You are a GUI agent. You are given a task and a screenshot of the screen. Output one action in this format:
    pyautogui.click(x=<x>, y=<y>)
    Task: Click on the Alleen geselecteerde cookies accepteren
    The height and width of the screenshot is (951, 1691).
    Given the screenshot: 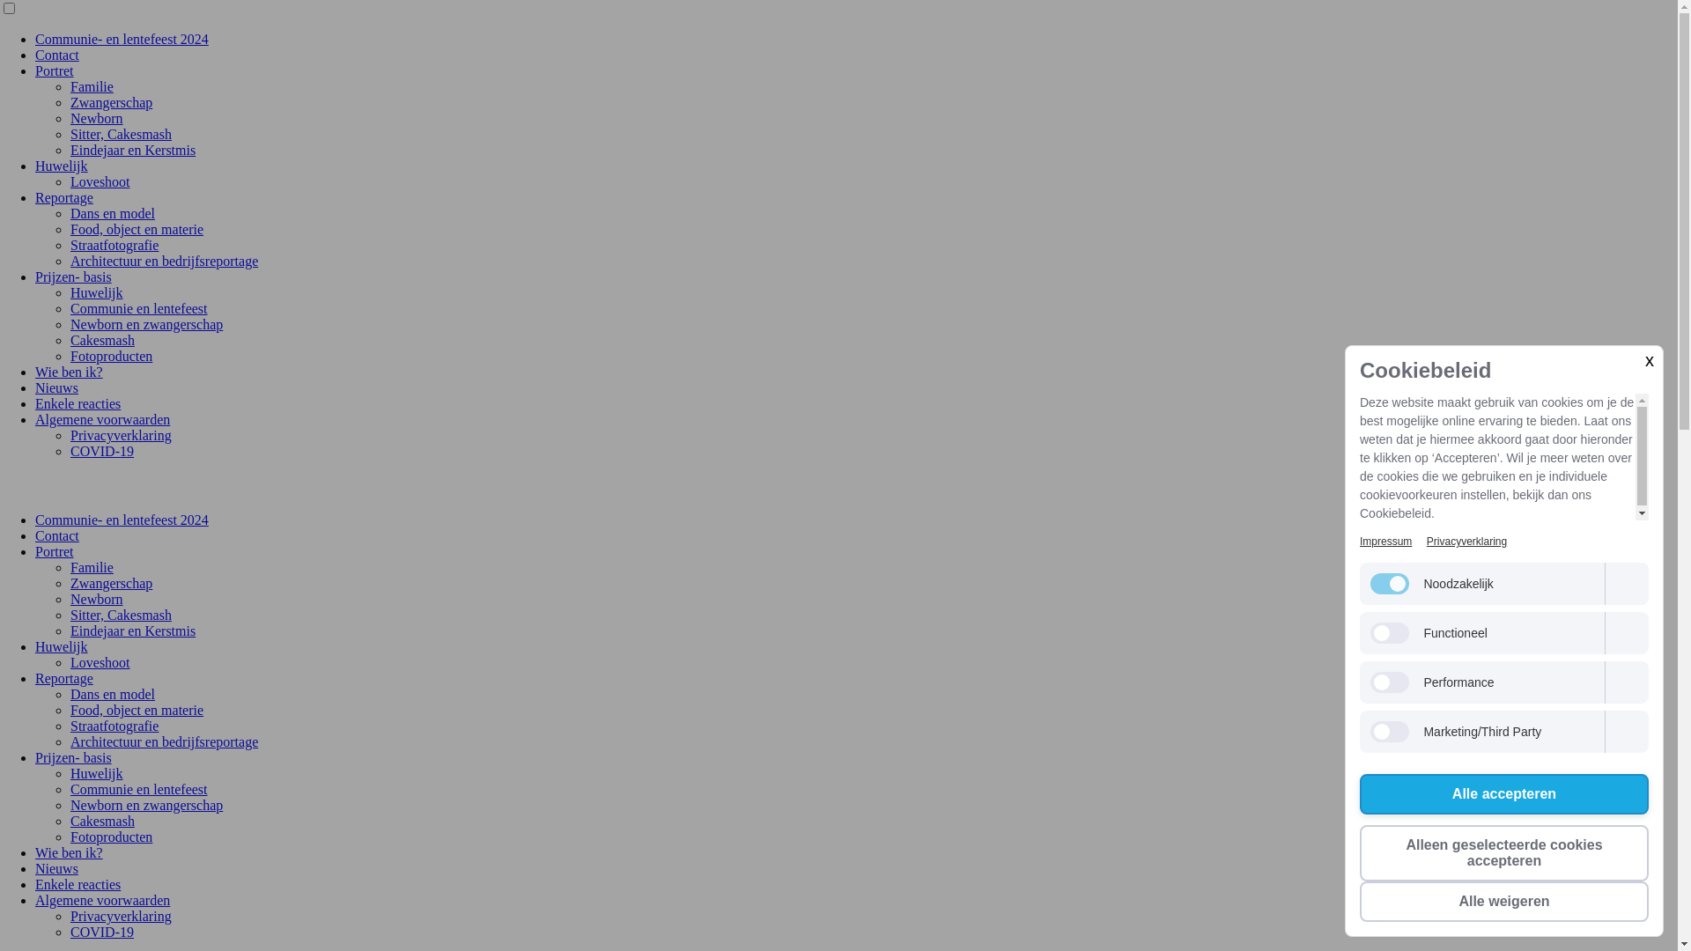 What is the action you would take?
    pyautogui.click(x=1504, y=853)
    